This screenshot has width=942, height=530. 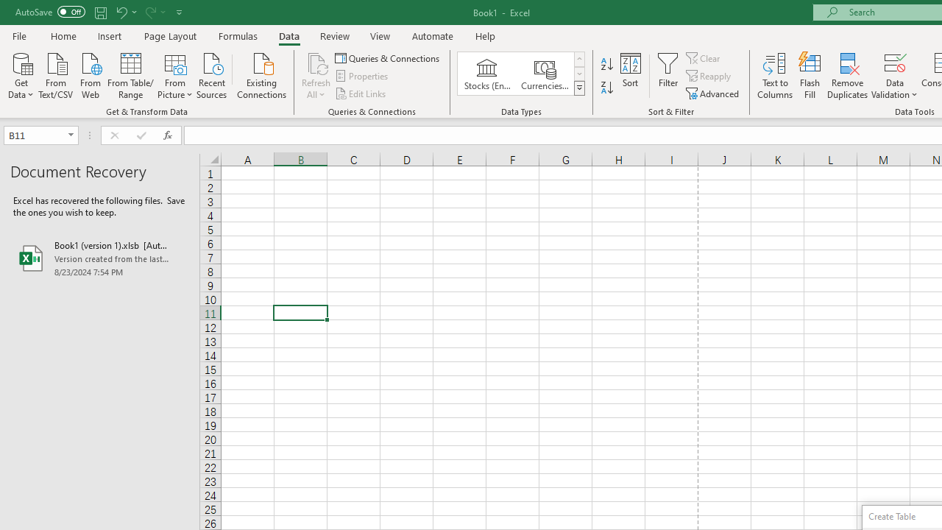 I want to click on Data Types, so click(x=578, y=88).